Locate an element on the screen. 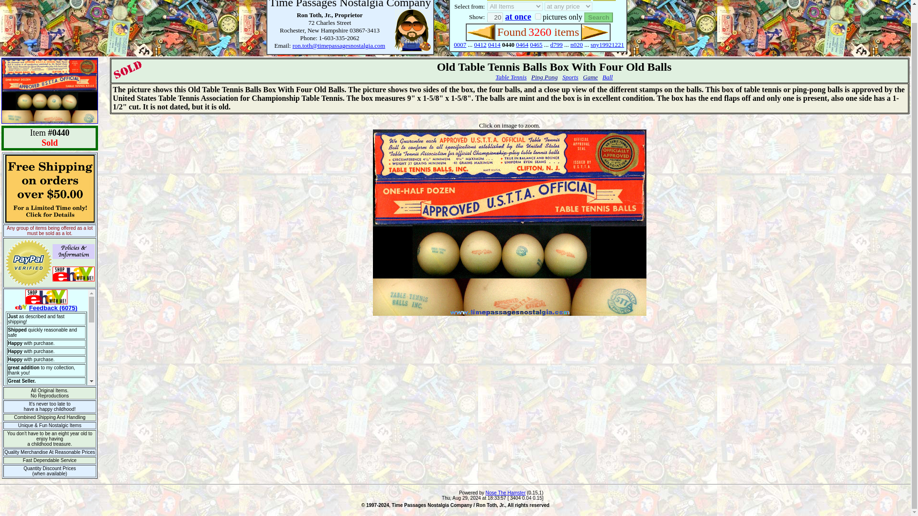  20 is located at coordinates (495, 17).